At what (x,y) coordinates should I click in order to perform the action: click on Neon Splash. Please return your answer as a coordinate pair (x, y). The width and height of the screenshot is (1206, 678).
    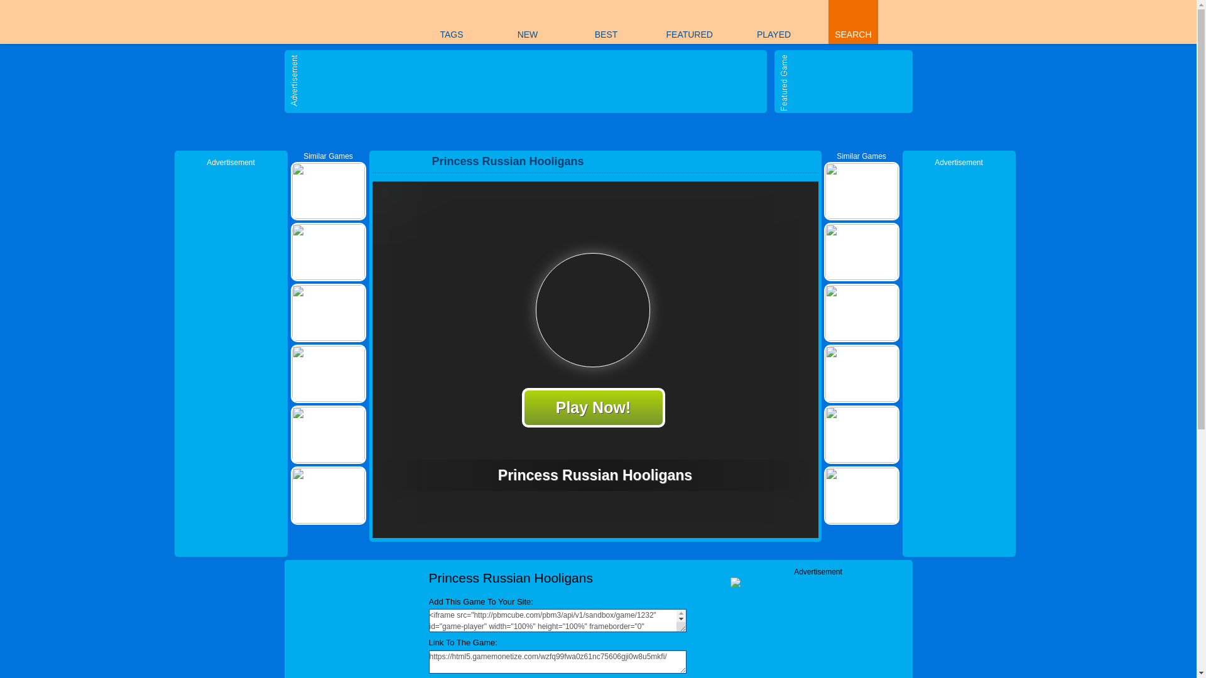
    Looking at the image, I should click on (670, 132).